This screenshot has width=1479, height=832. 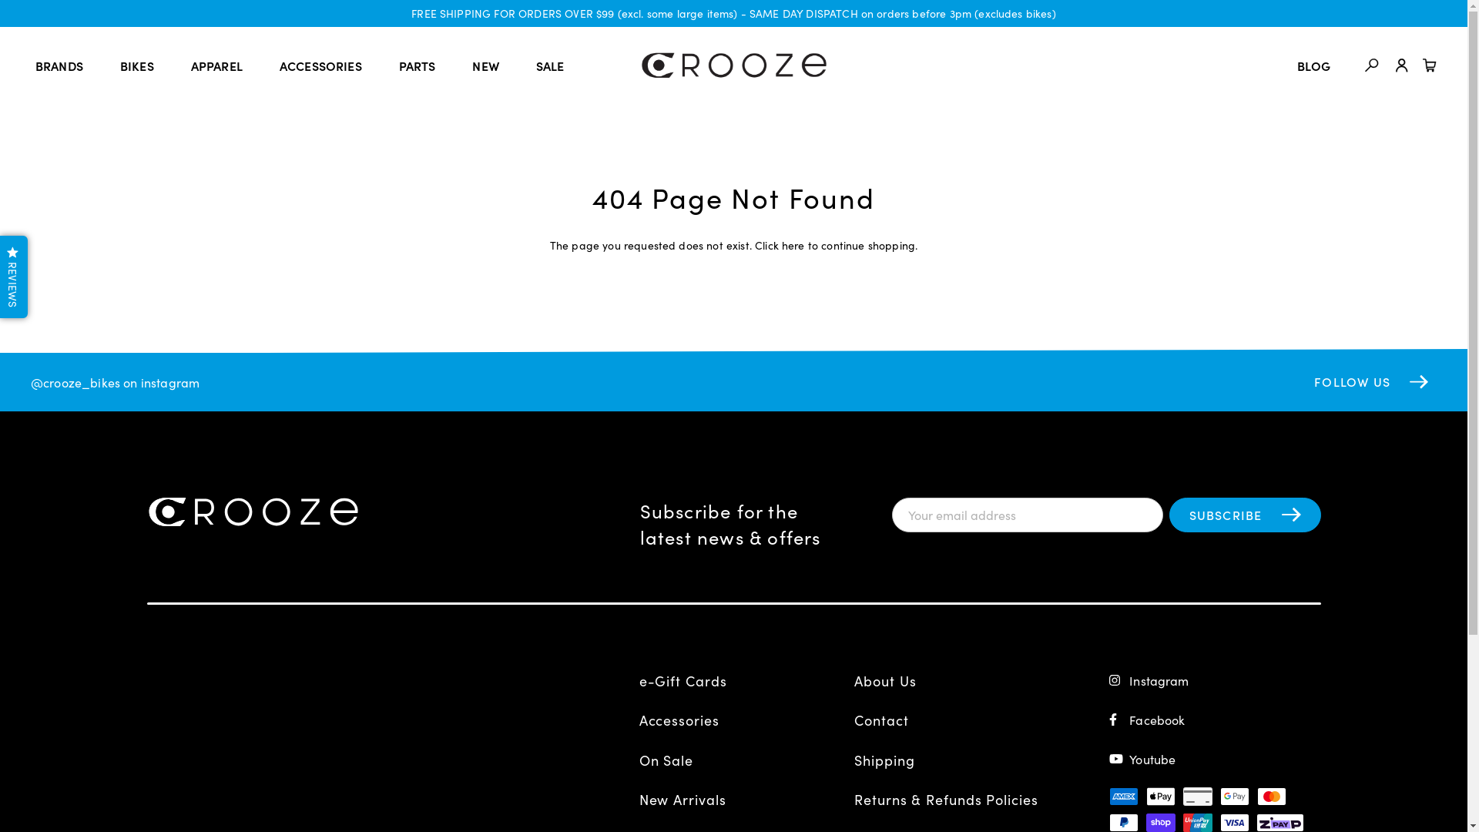 What do you see at coordinates (1215, 720) in the screenshot?
I see `Facebook` at bounding box center [1215, 720].